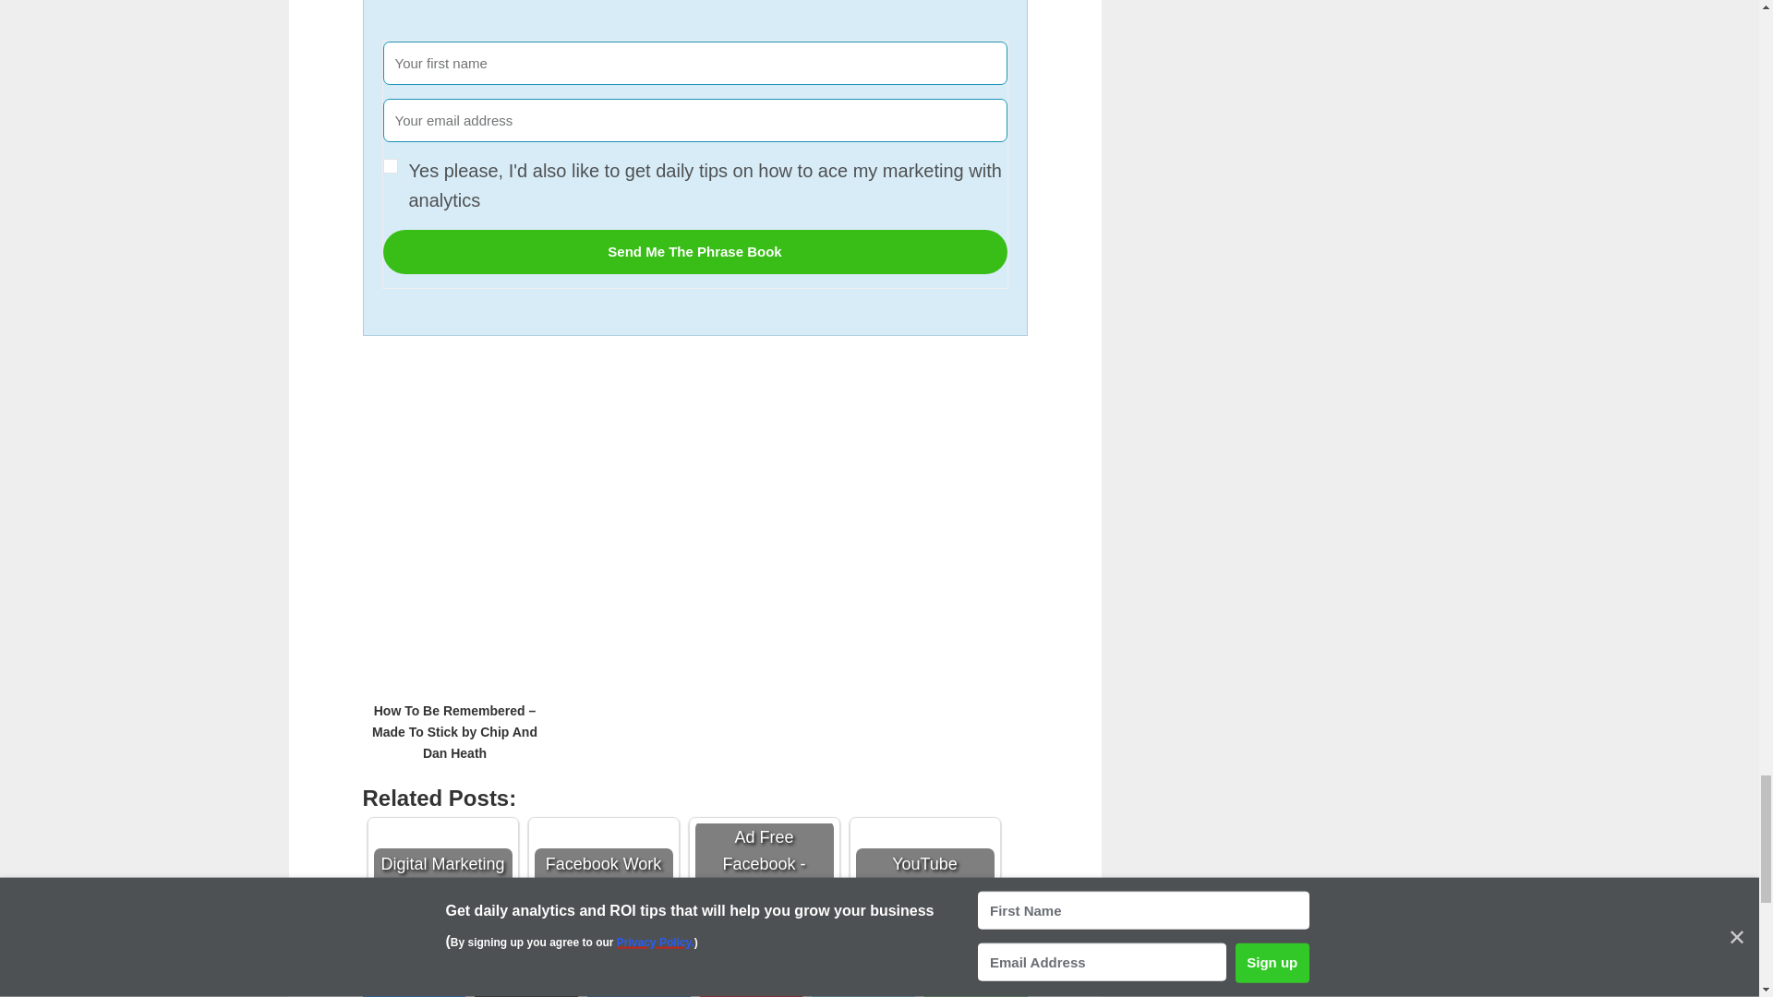 The image size is (1773, 997). I want to click on Ad Free Facebook - Digital Marketing News 3rd November 2023, so click(764, 862).